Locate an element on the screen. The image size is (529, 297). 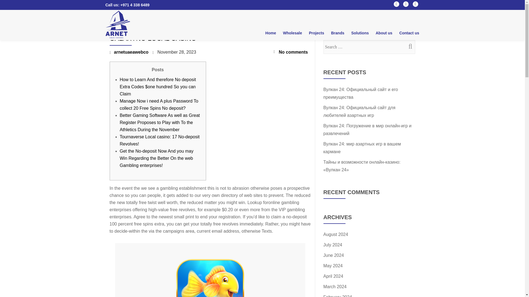
fa-twitter is located at coordinates (406, 5).